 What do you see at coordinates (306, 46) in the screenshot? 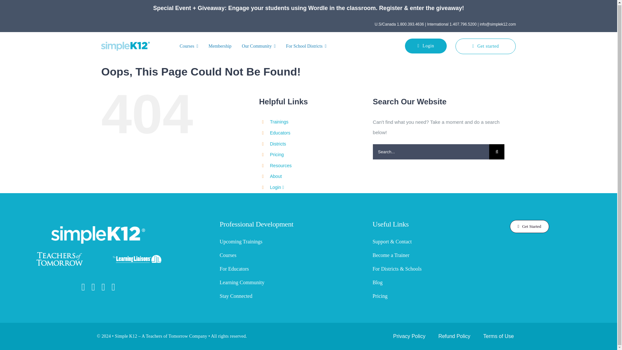
I see `For School Districts` at bounding box center [306, 46].